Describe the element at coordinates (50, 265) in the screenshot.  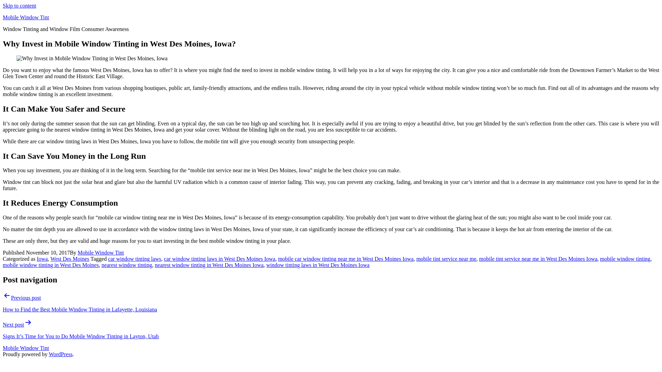
I see `mobile window tinting in West Des Moines` at that location.